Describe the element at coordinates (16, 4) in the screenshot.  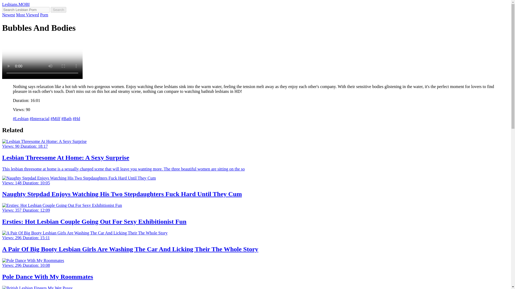
I see `Watch Lesbian Porns` at that location.